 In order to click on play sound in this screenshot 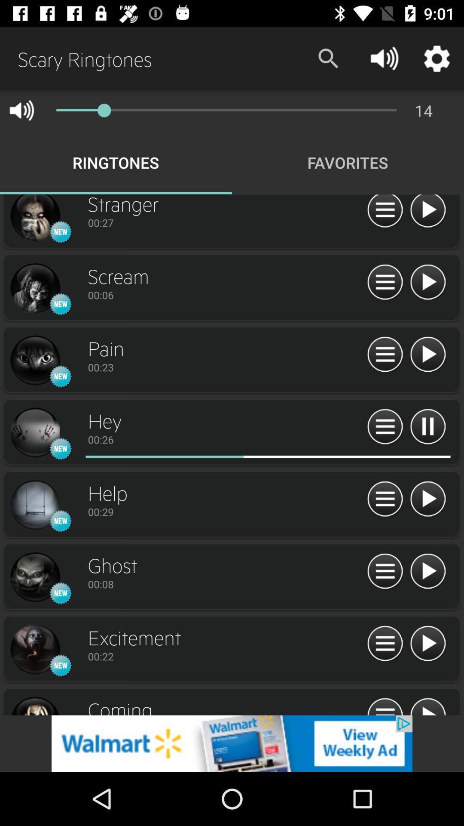, I will do `click(428, 571)`.